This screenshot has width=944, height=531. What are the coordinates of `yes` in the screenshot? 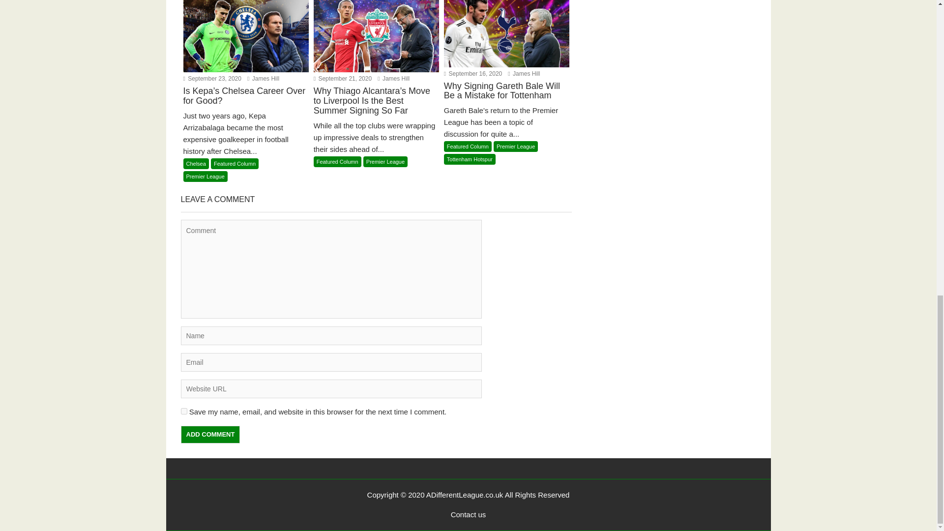 It's located at (184, 411).